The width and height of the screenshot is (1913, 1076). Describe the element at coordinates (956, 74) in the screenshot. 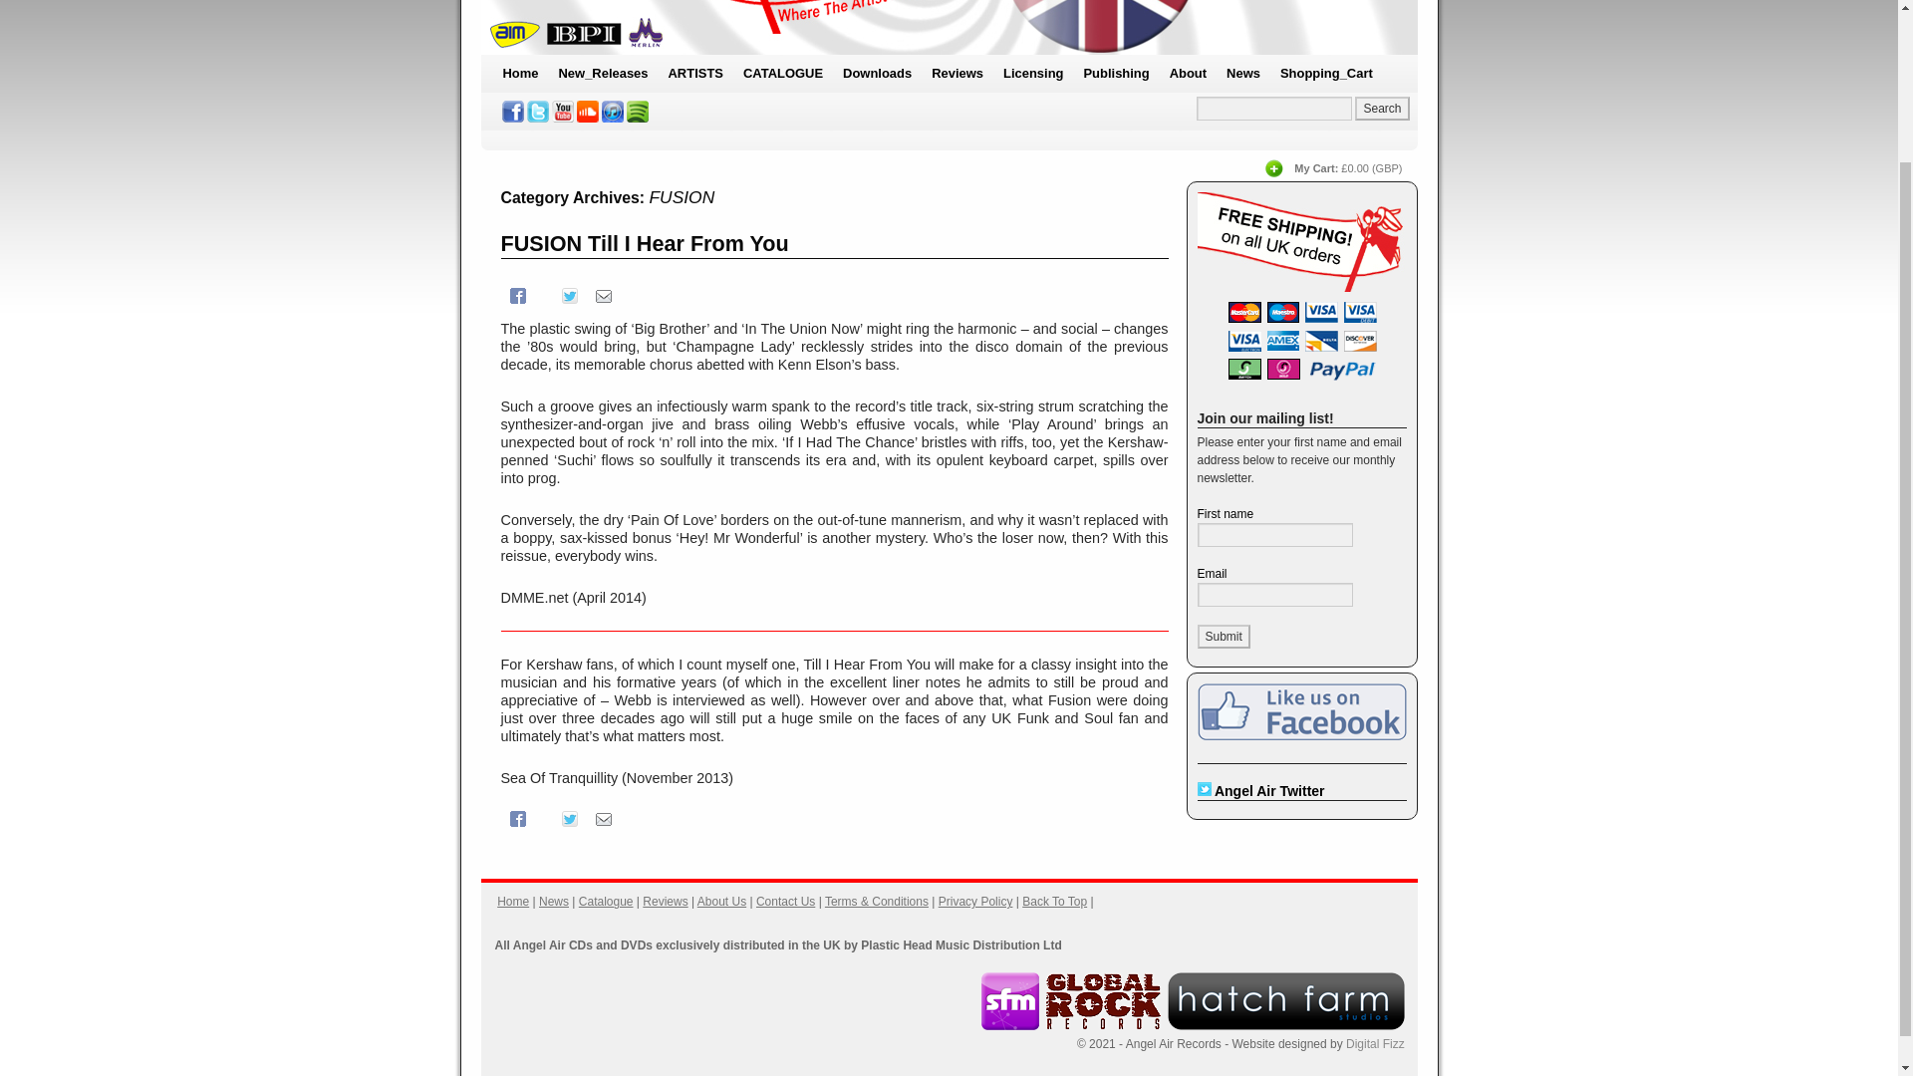

I see `Reviews` at that location.